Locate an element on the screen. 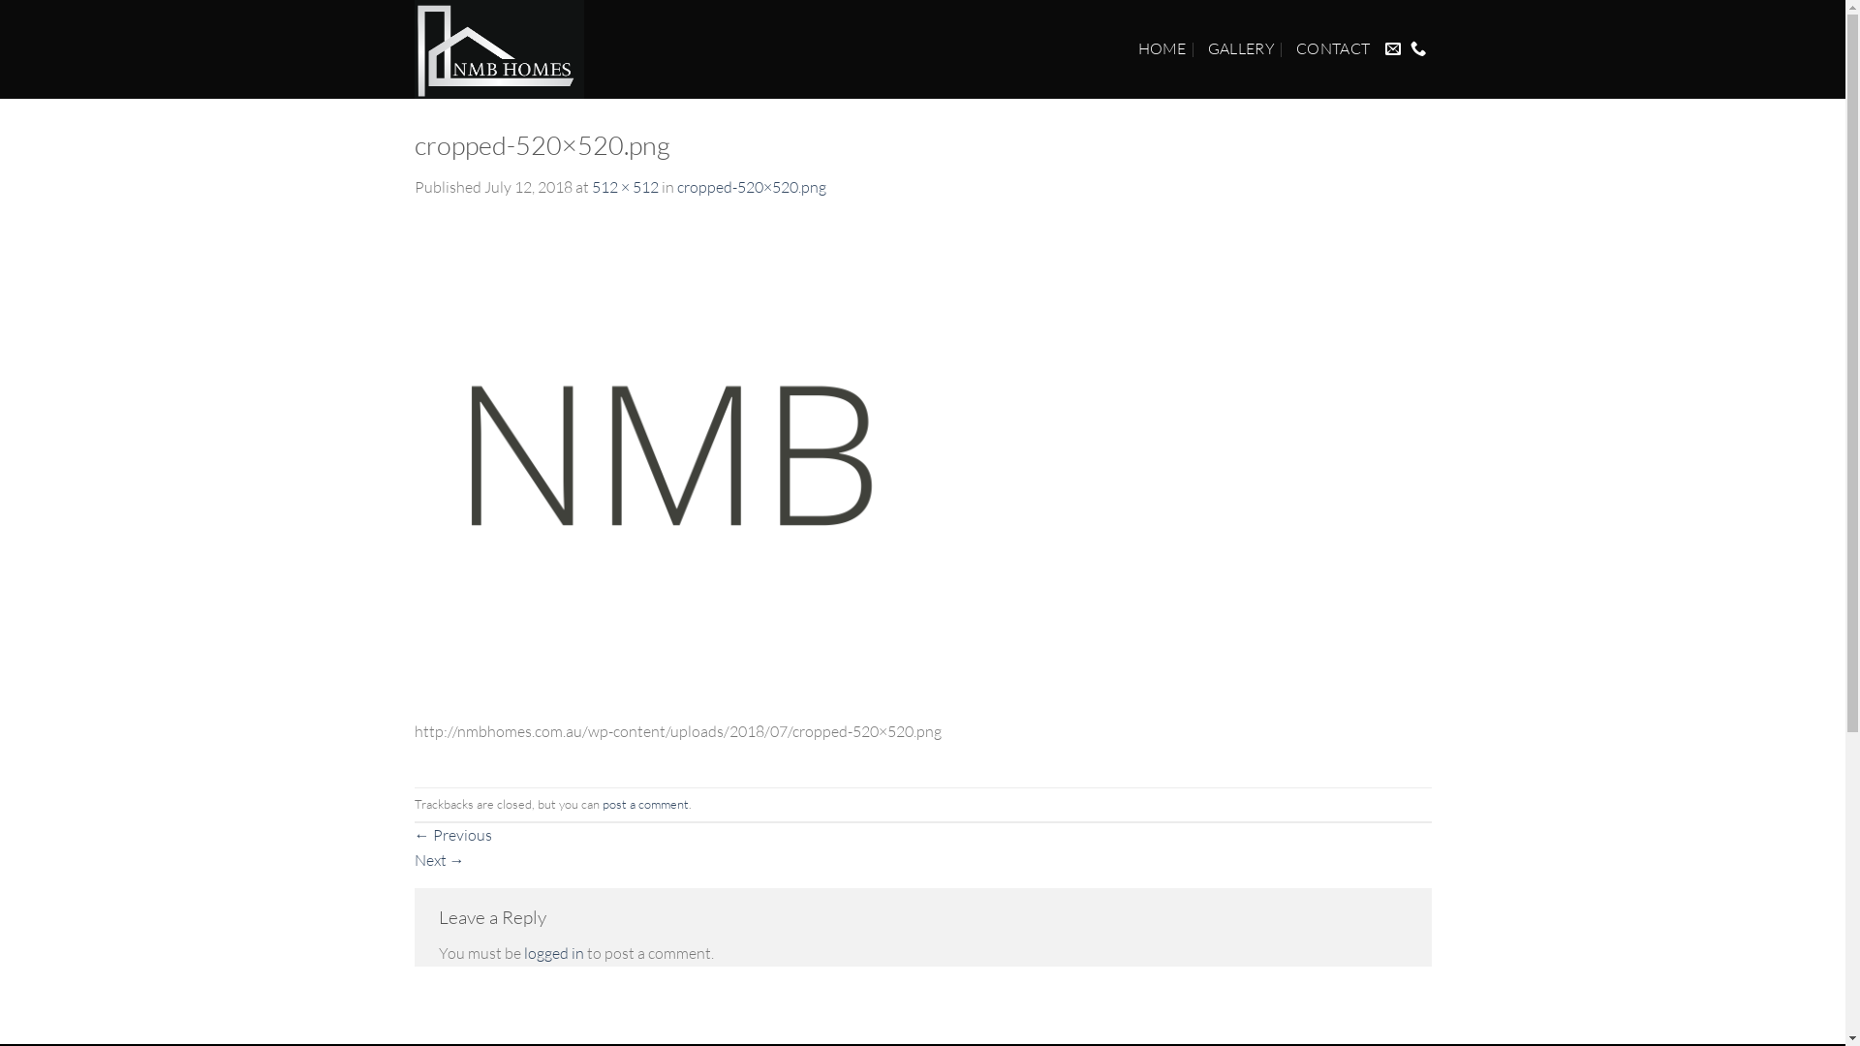 This screenshot has height=1046, width=1860. GALLERY is located at coordinates (1242, 49).